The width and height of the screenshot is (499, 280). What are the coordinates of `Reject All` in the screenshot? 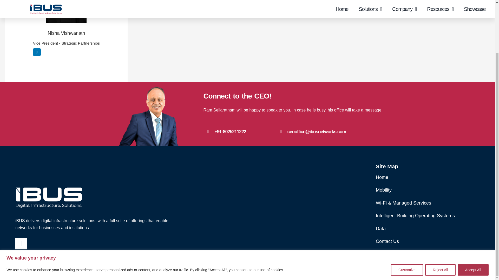 It's located at (440, 208).